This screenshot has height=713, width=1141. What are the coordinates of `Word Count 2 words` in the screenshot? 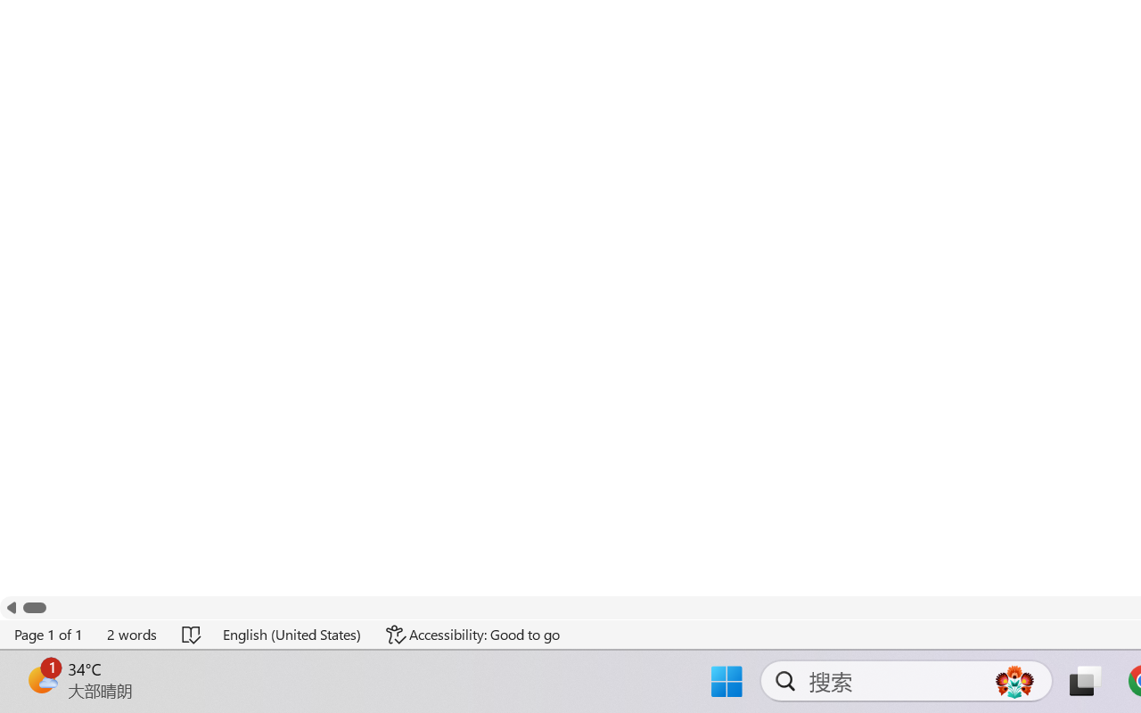 It's located at (133, 635).